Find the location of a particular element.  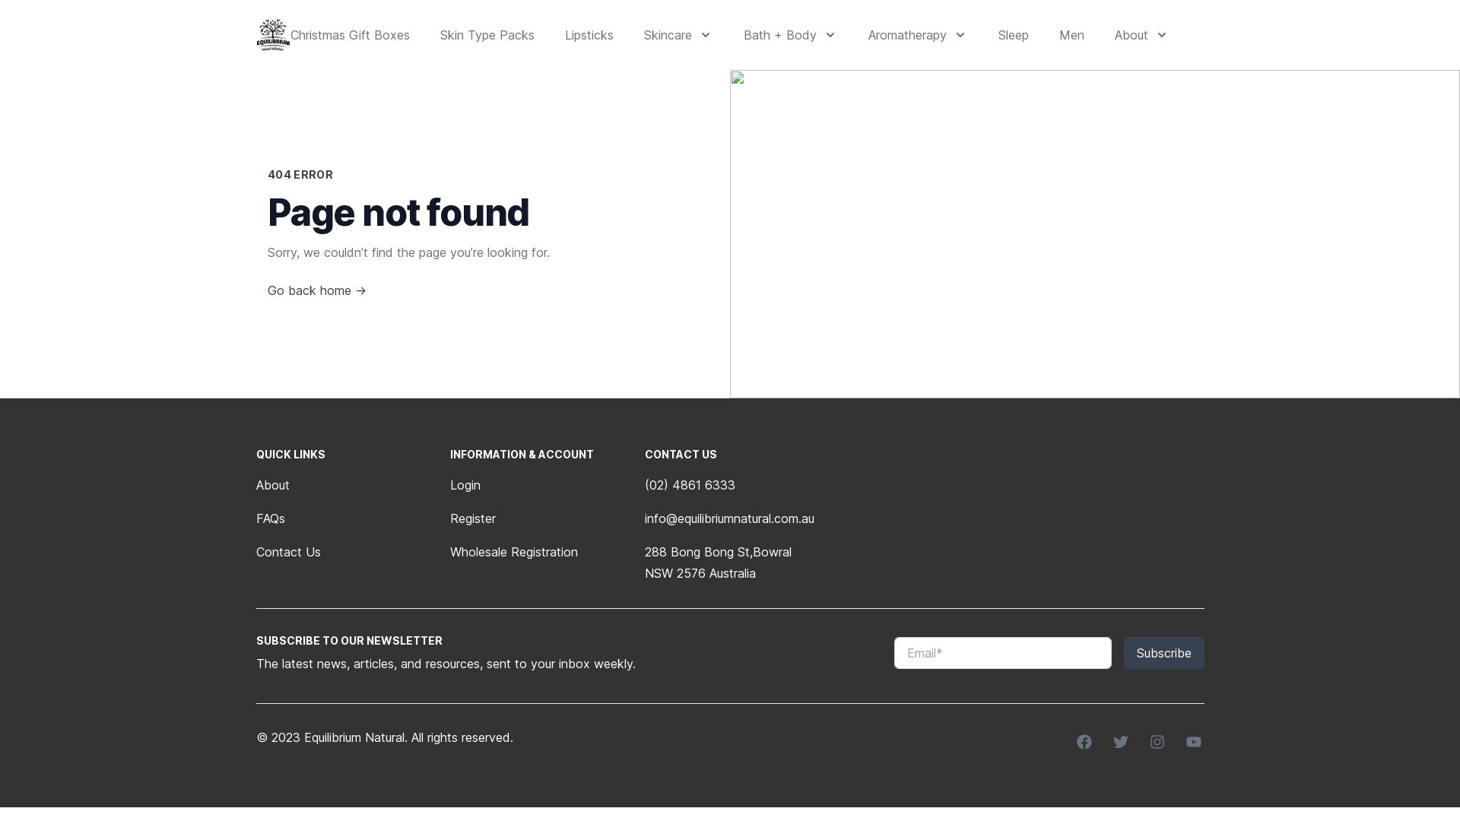

Contact Us is located at coordinates (287, 552).